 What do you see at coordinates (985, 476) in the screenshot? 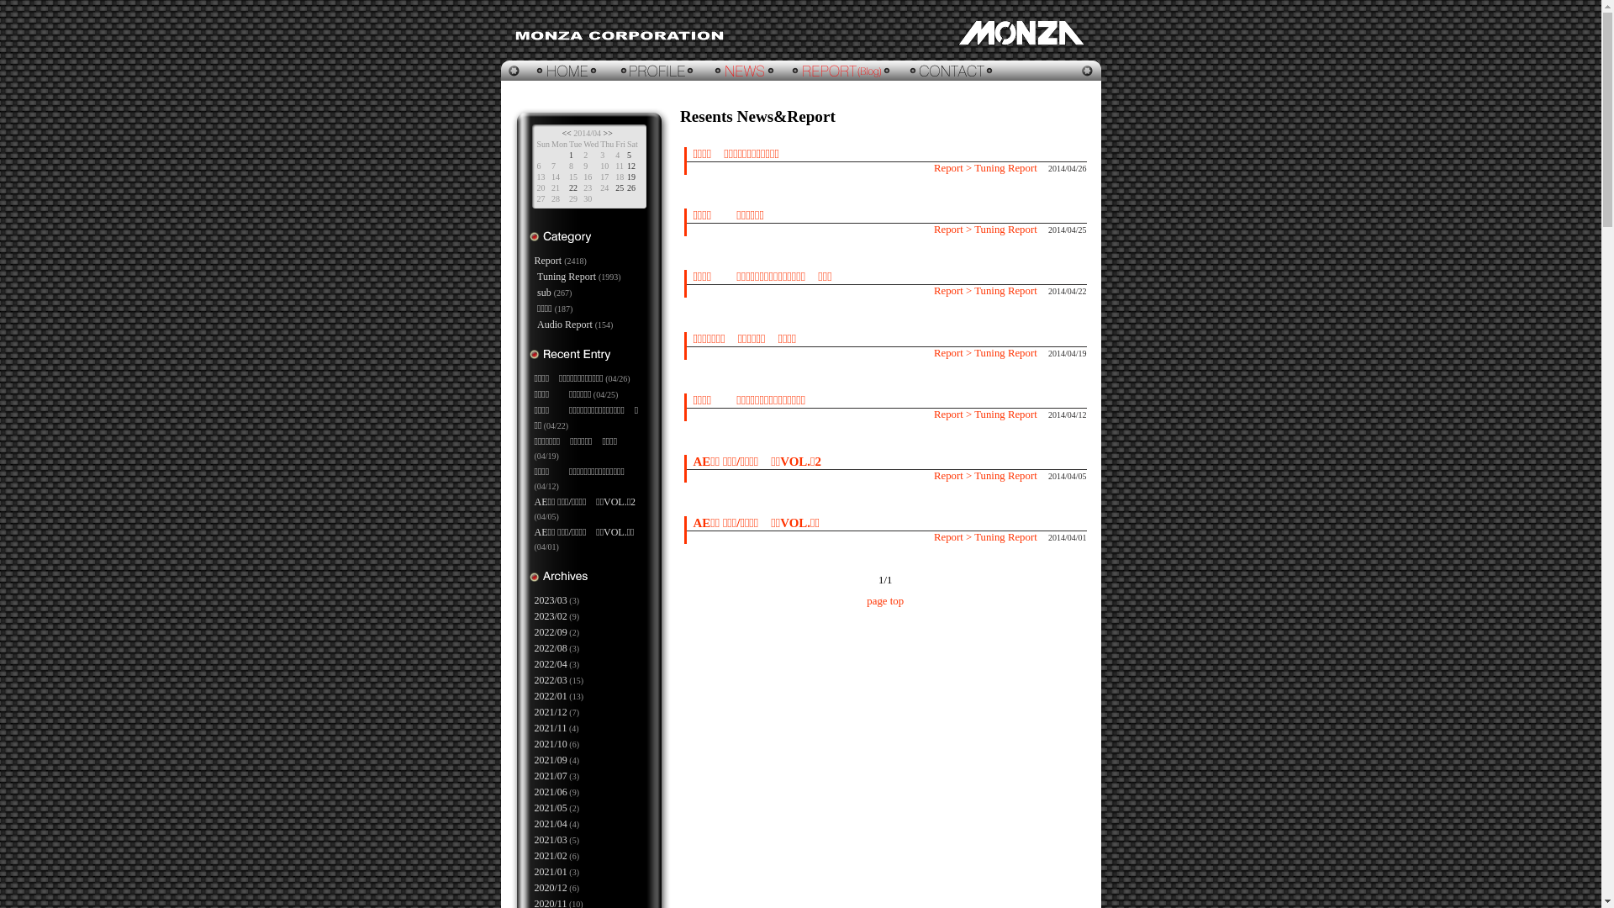
I see `Report > Tuning Report` at bounding box center [985, 476].